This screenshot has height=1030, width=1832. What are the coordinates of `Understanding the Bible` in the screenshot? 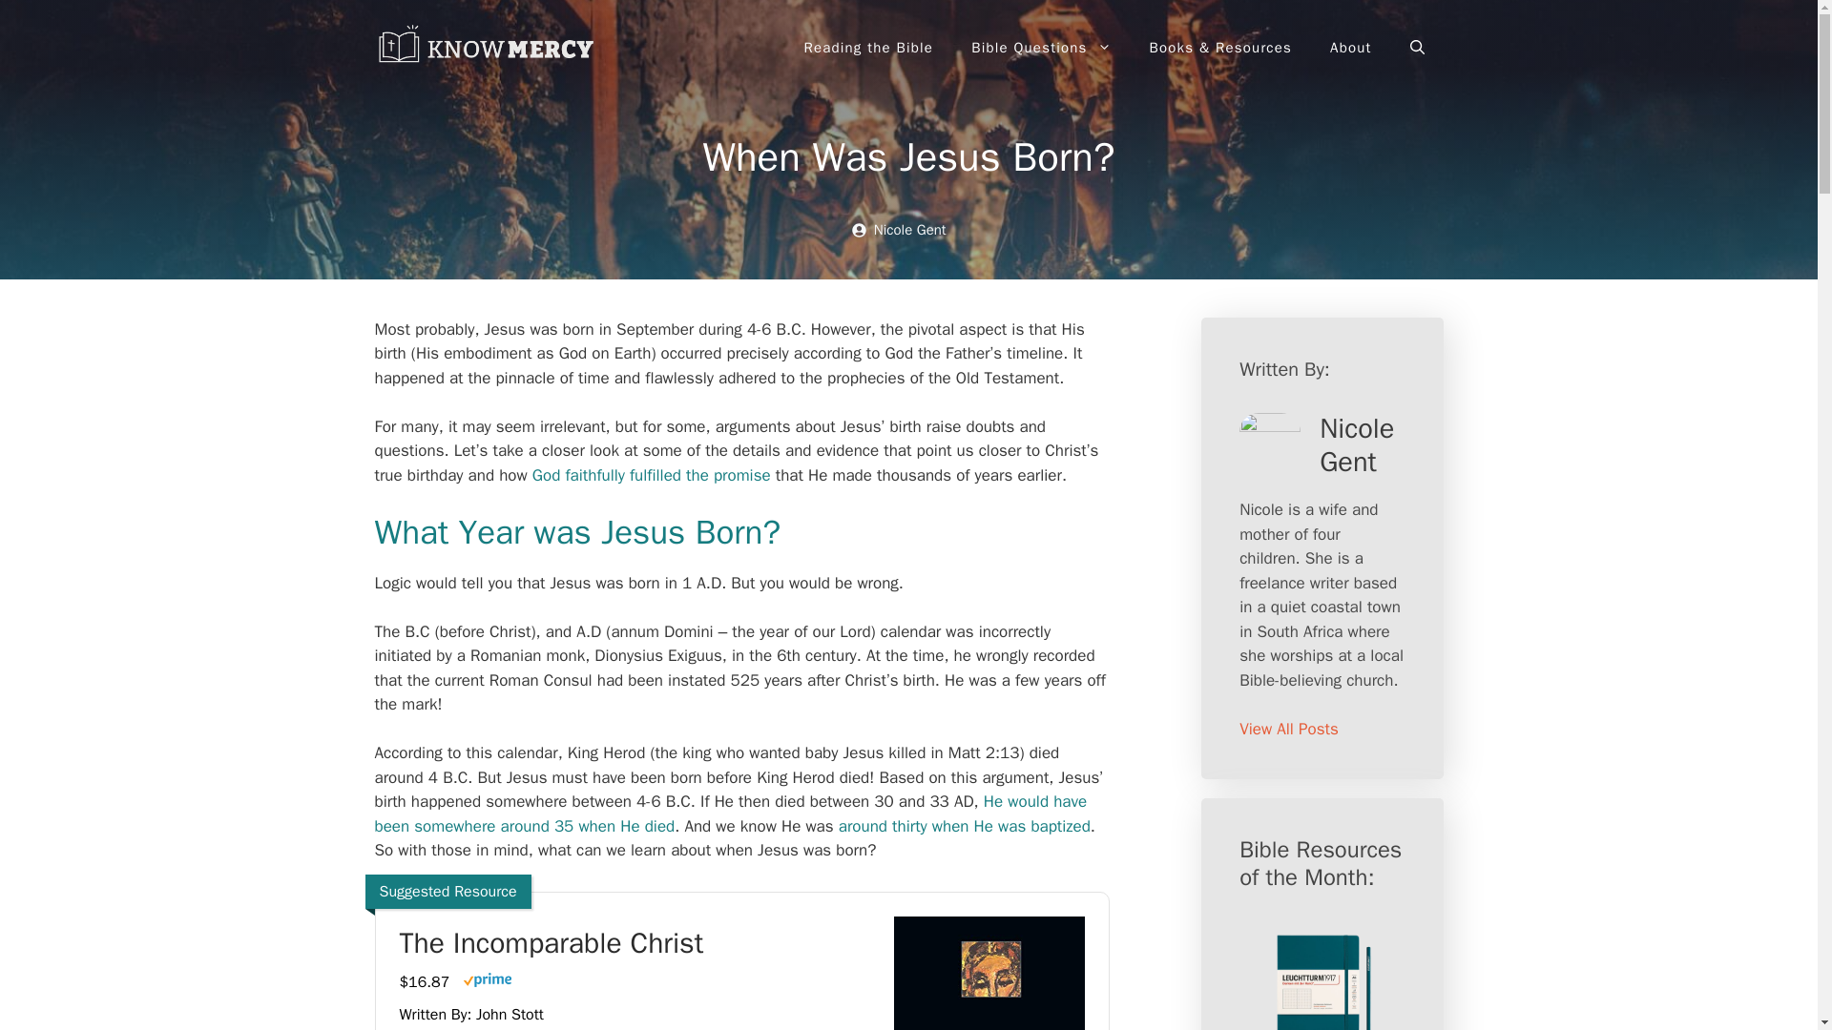 It's located at (488, 48).